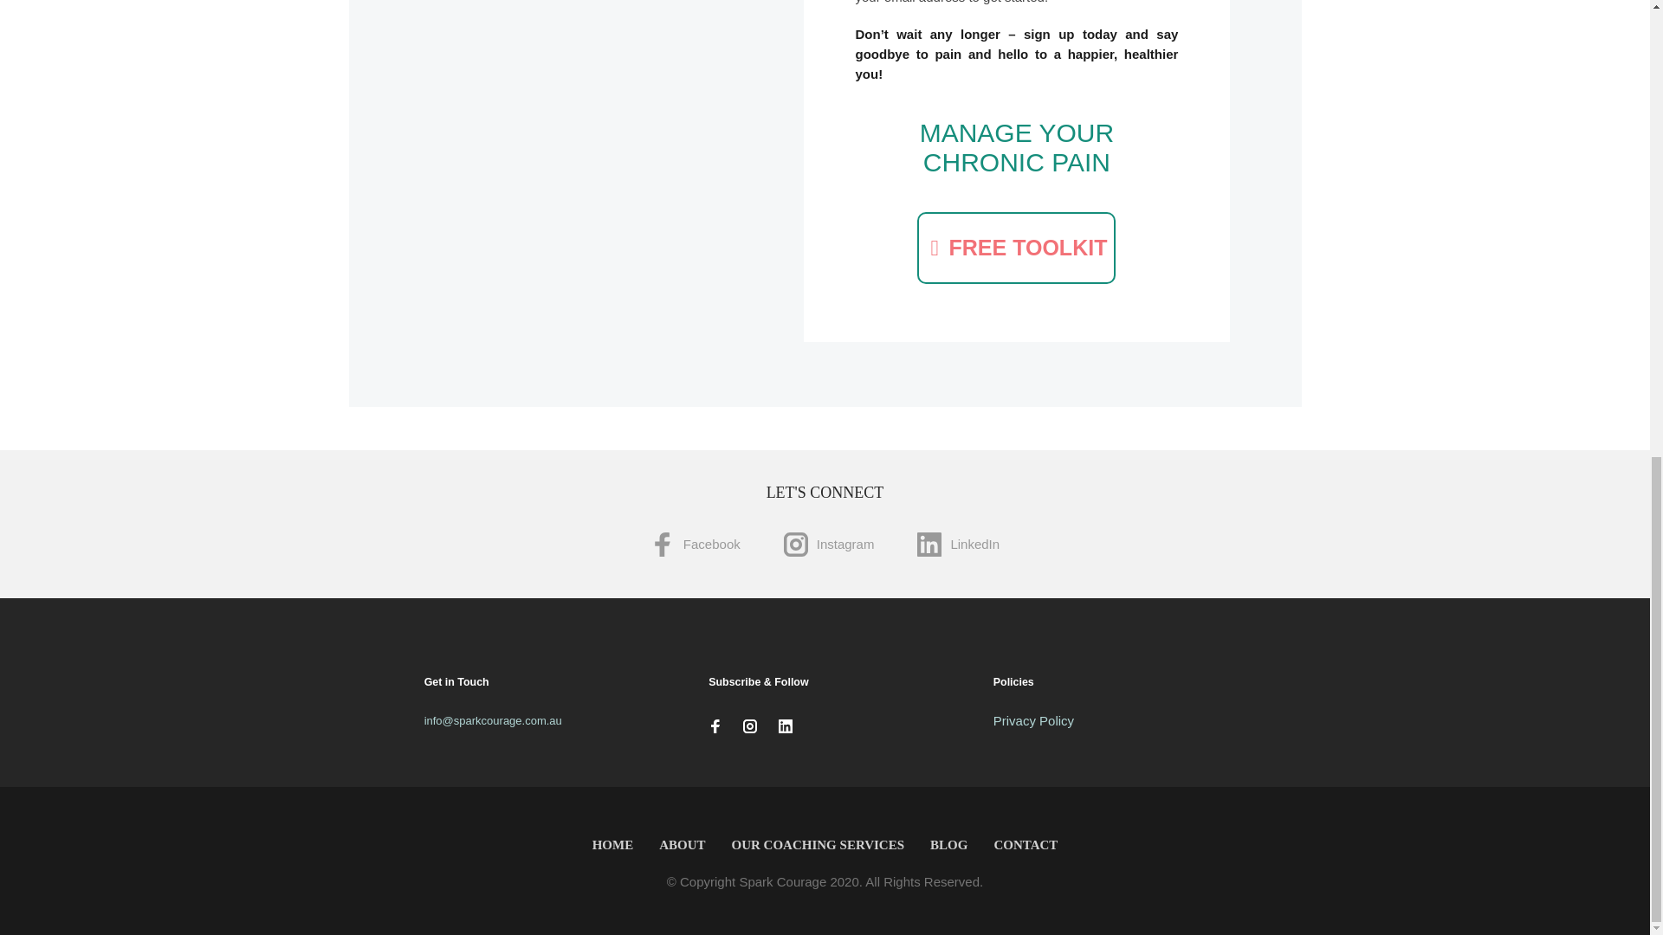 The height and width of the screenshot is (935, 1663). Describe the element at coordinates (695, 545) in the screenshot. I see `Facebook` at that location.